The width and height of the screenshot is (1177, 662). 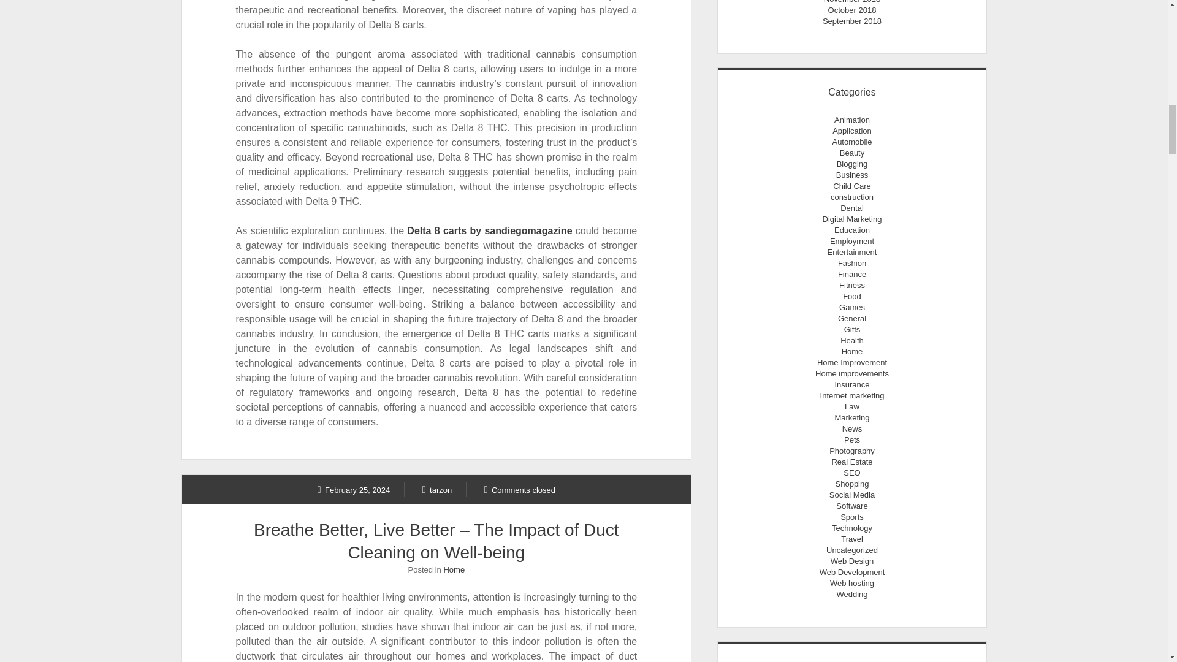 What do you see at coordinates (454, 570) in the screenshot?
I see `View all posts in Home` at bounding box center [454, 570].